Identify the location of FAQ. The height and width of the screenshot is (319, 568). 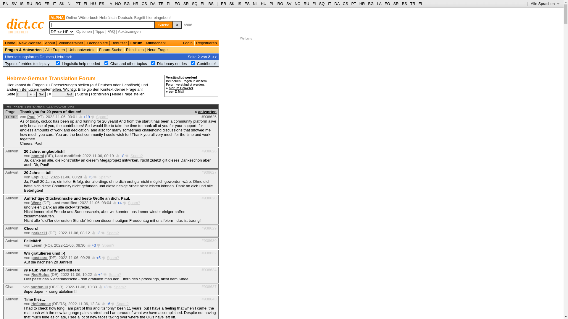
(111, 31).